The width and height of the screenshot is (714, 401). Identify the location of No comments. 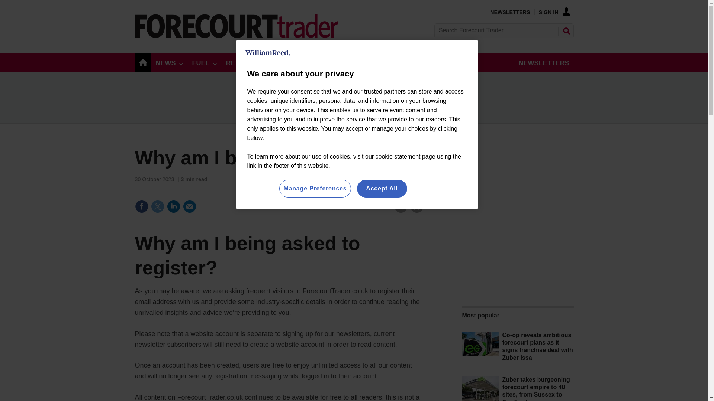
(399, 211).